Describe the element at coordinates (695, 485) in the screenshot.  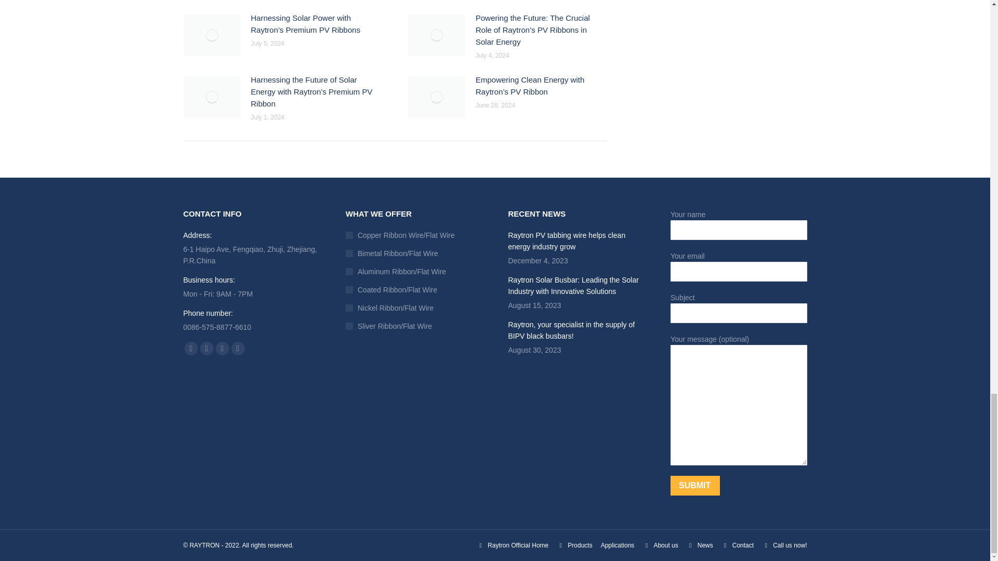
I see `Submit` at that location.